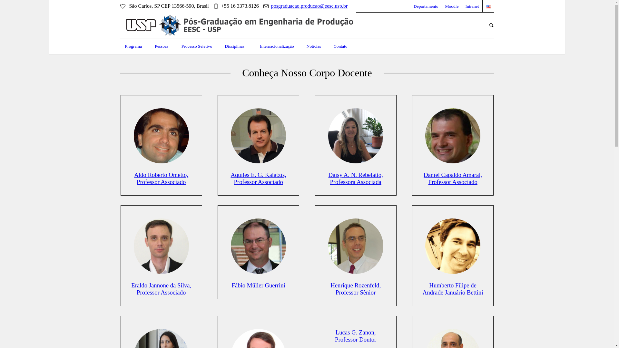  What do you see at coordinates (472, 6) in the screenshot?
I see `Intranet` at bounding box center [472, 6].